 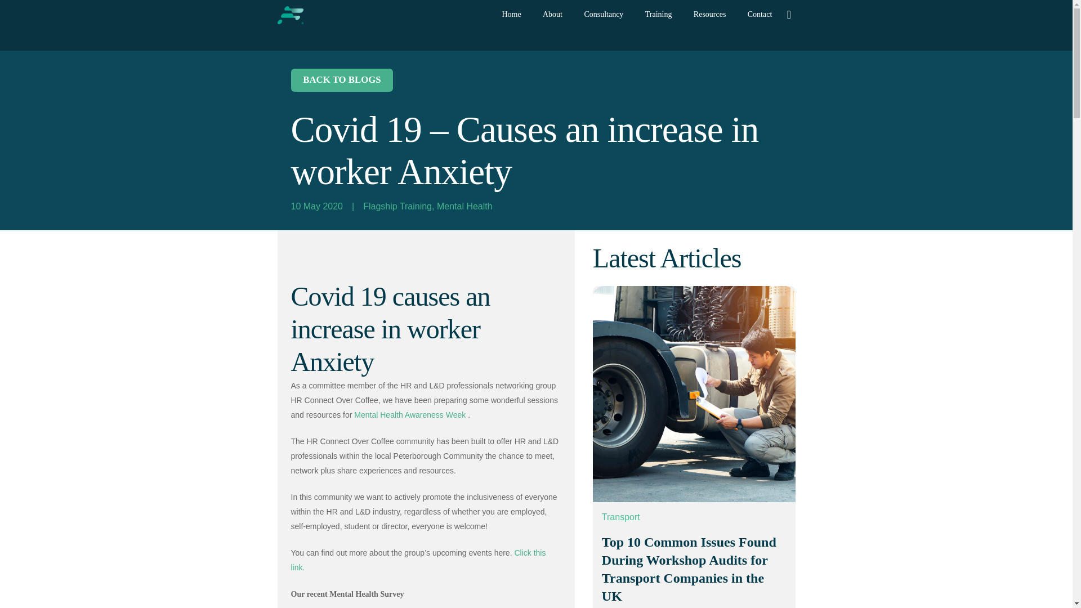 What do you see at coordinates (552, 15) in the screenshot?
I see `About` at bounding box center [552, 15].